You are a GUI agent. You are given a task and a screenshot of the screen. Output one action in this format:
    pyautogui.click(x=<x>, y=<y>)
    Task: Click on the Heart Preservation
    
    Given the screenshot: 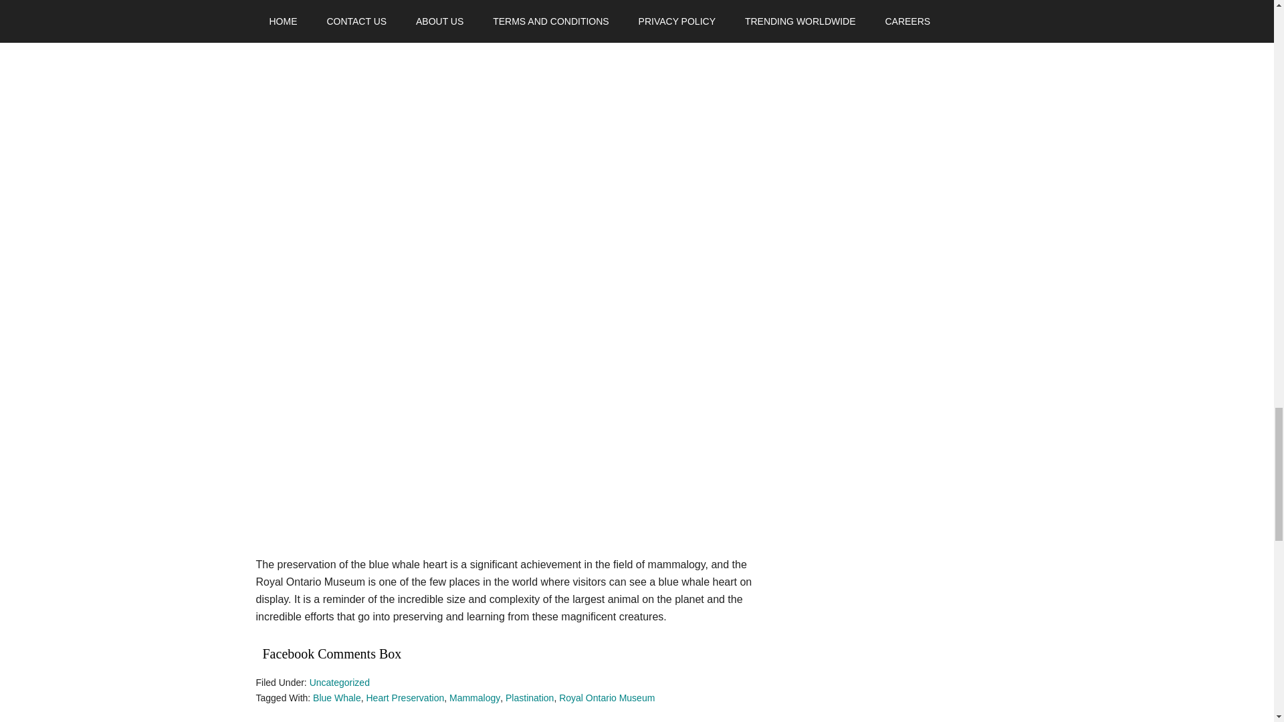 What is the action you would take?
    pyautogui.click(x=405, y=697)
    